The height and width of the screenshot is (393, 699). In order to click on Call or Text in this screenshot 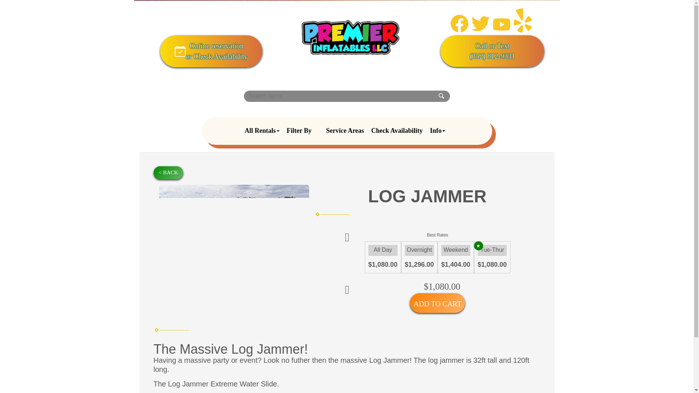, I will do `click(523, 31)`.